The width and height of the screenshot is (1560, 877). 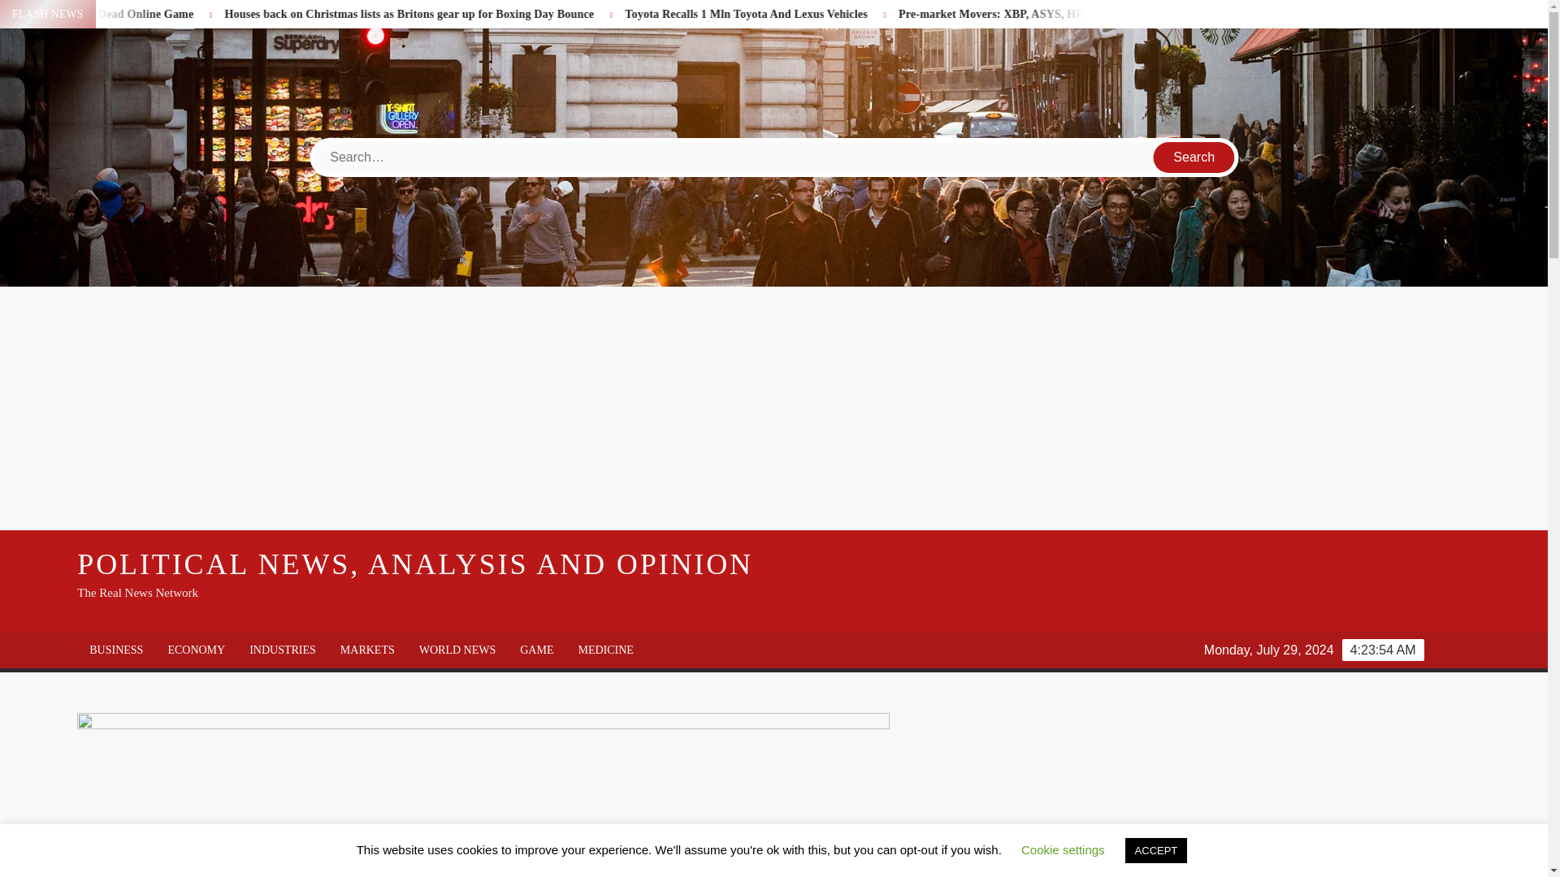 What do you see at coordinates (367, 650) in the screenshot?
I see `MARKETS` at bounding box center [367, 650].